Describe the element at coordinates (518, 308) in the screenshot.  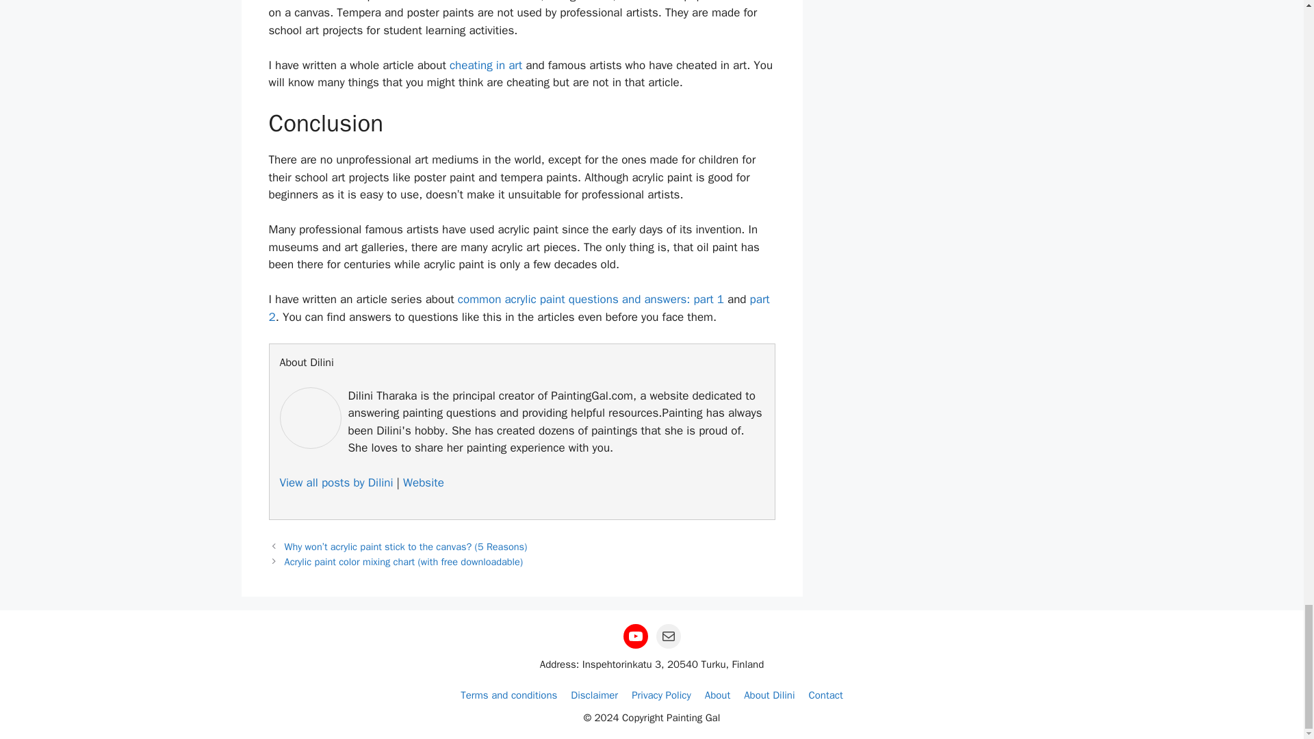
I see `part 2` at that location.